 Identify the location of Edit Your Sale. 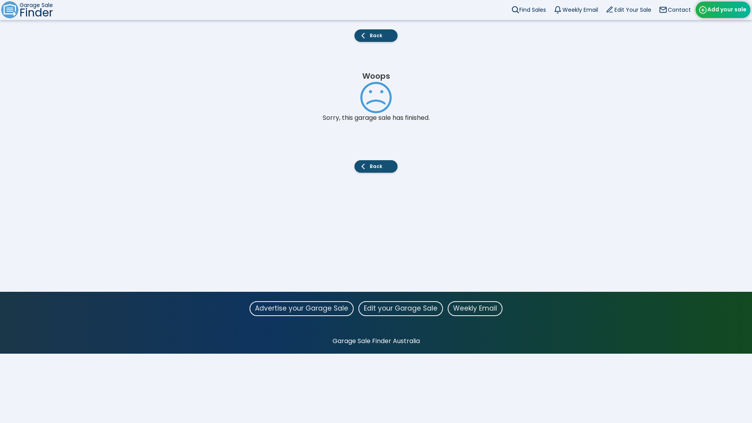
(629, 10).